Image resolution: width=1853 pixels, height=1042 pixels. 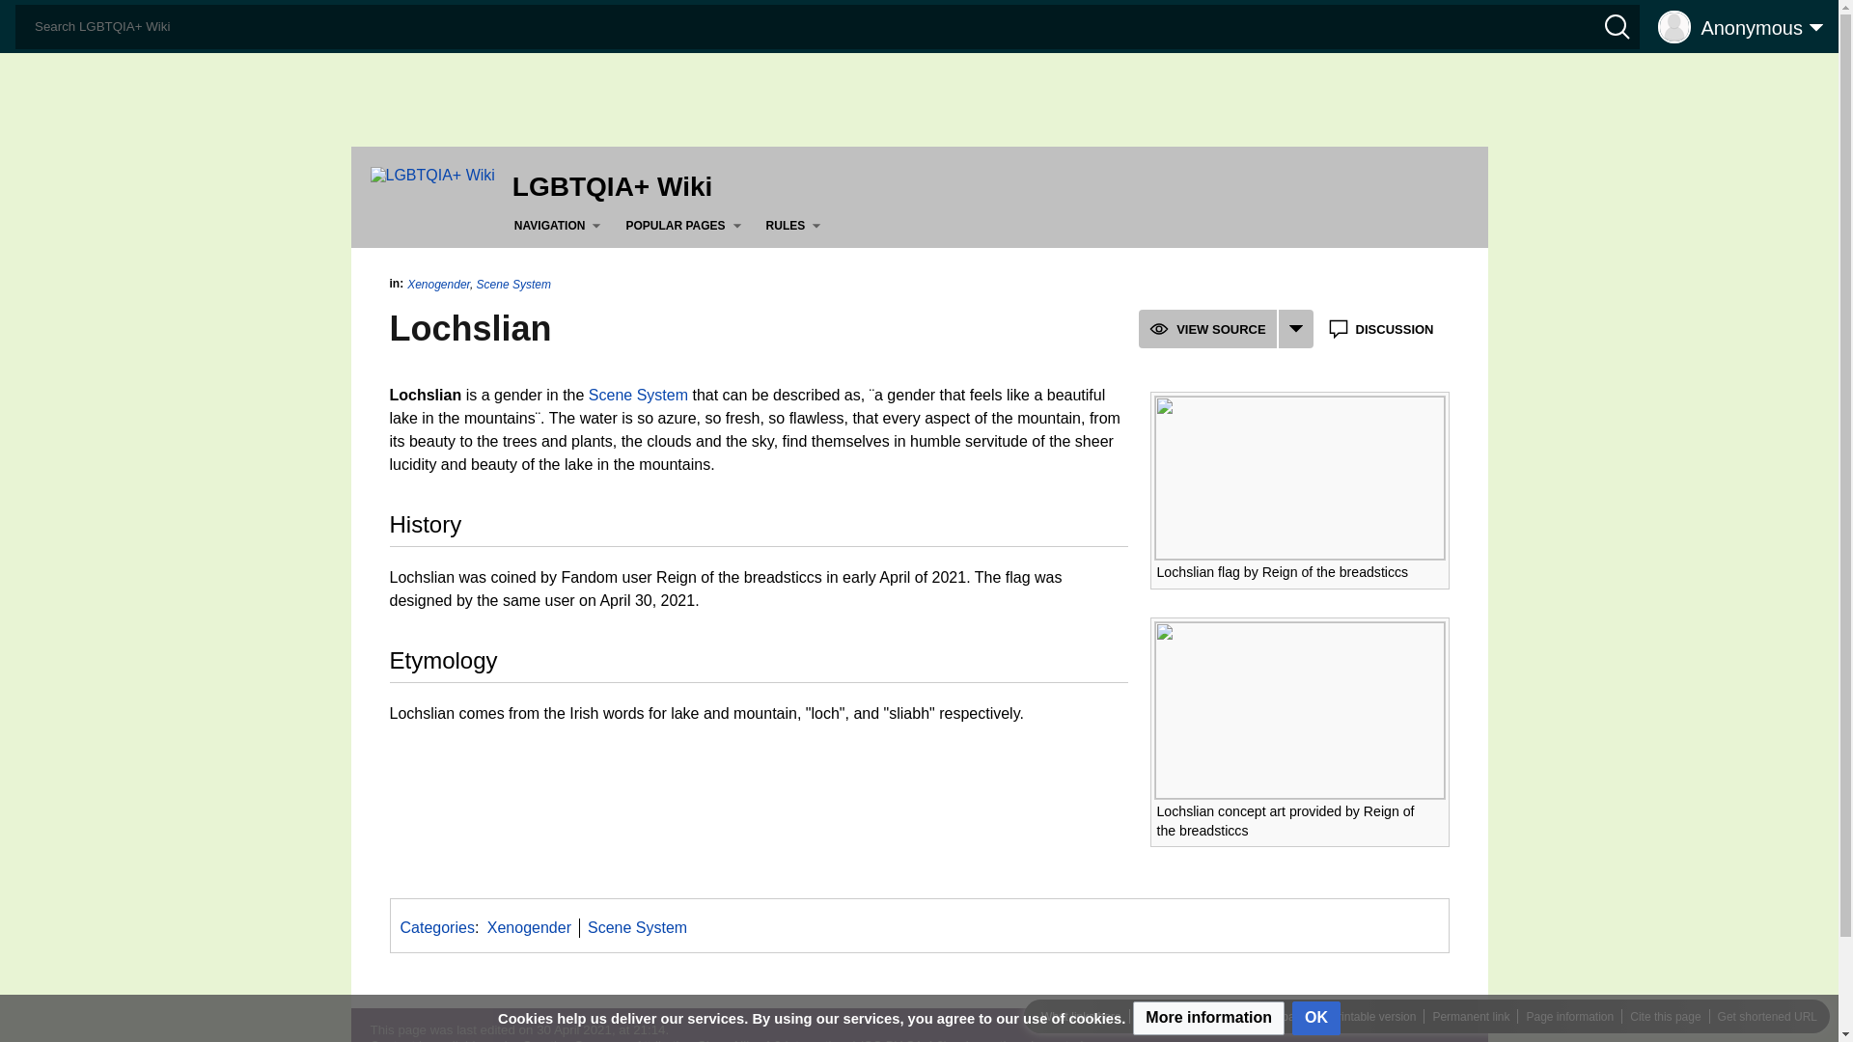 I want to click on NAVIGATION, so click(x=562, y=226).